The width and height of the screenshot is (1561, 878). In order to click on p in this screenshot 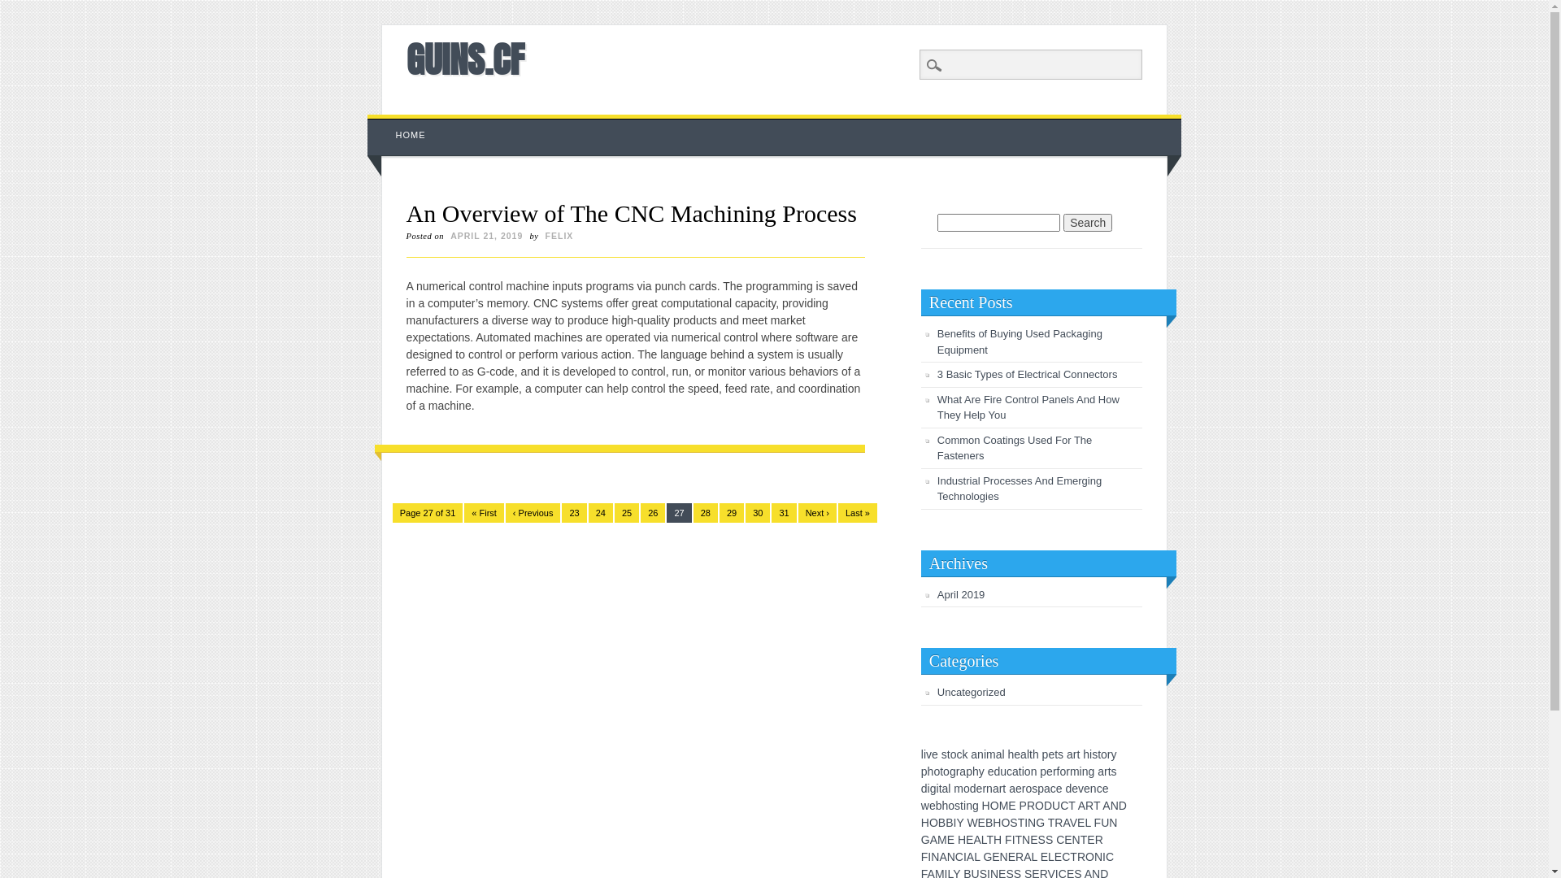, I will do `click(1041, 789)`.